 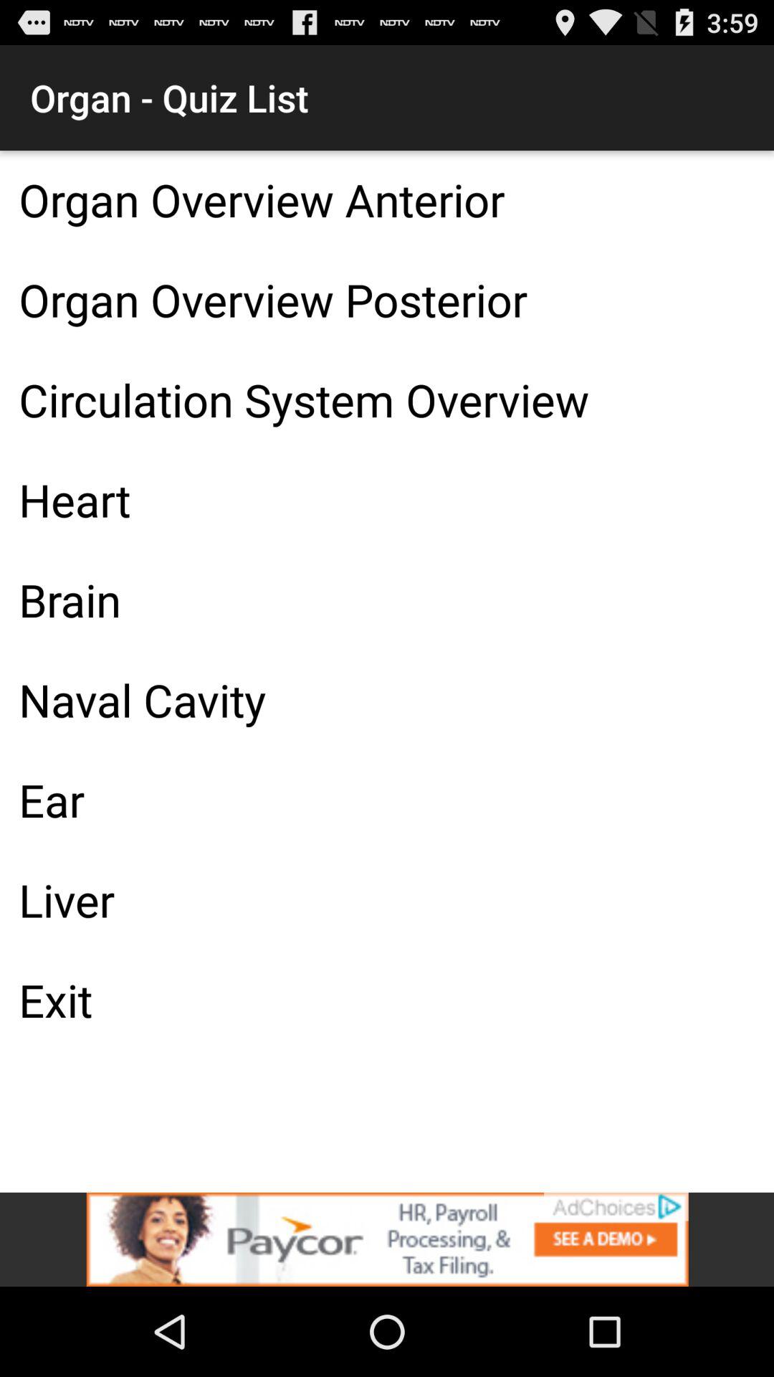 What do you see at coordinates (387, 1239) in the screenshot?
I see `to go speakev` at bounding box center [387, 1239].